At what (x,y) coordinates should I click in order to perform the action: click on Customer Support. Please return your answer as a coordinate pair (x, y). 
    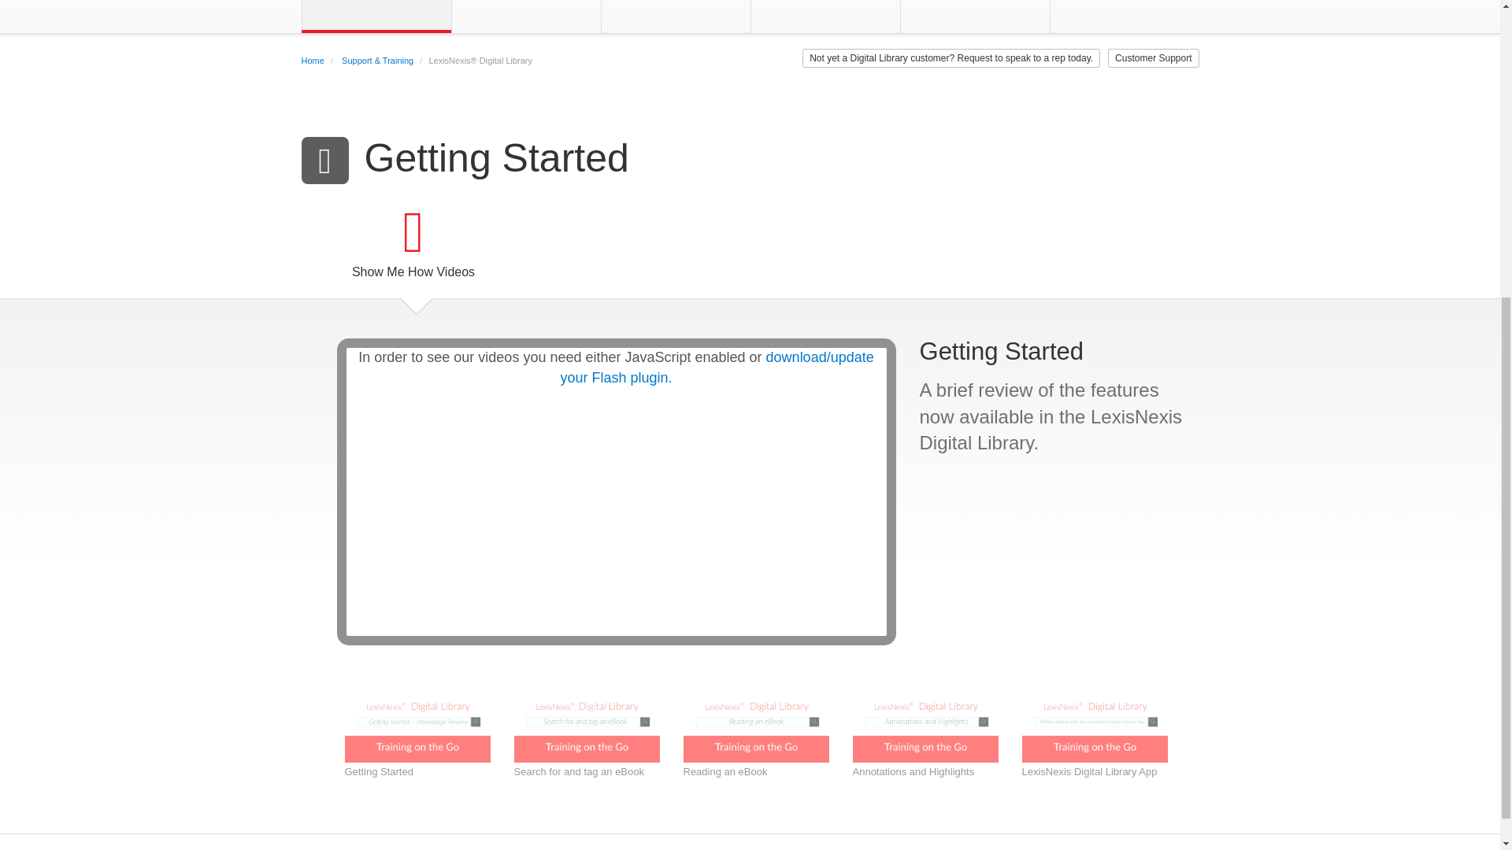
    Looking at the image, I should click on (1124, 6).